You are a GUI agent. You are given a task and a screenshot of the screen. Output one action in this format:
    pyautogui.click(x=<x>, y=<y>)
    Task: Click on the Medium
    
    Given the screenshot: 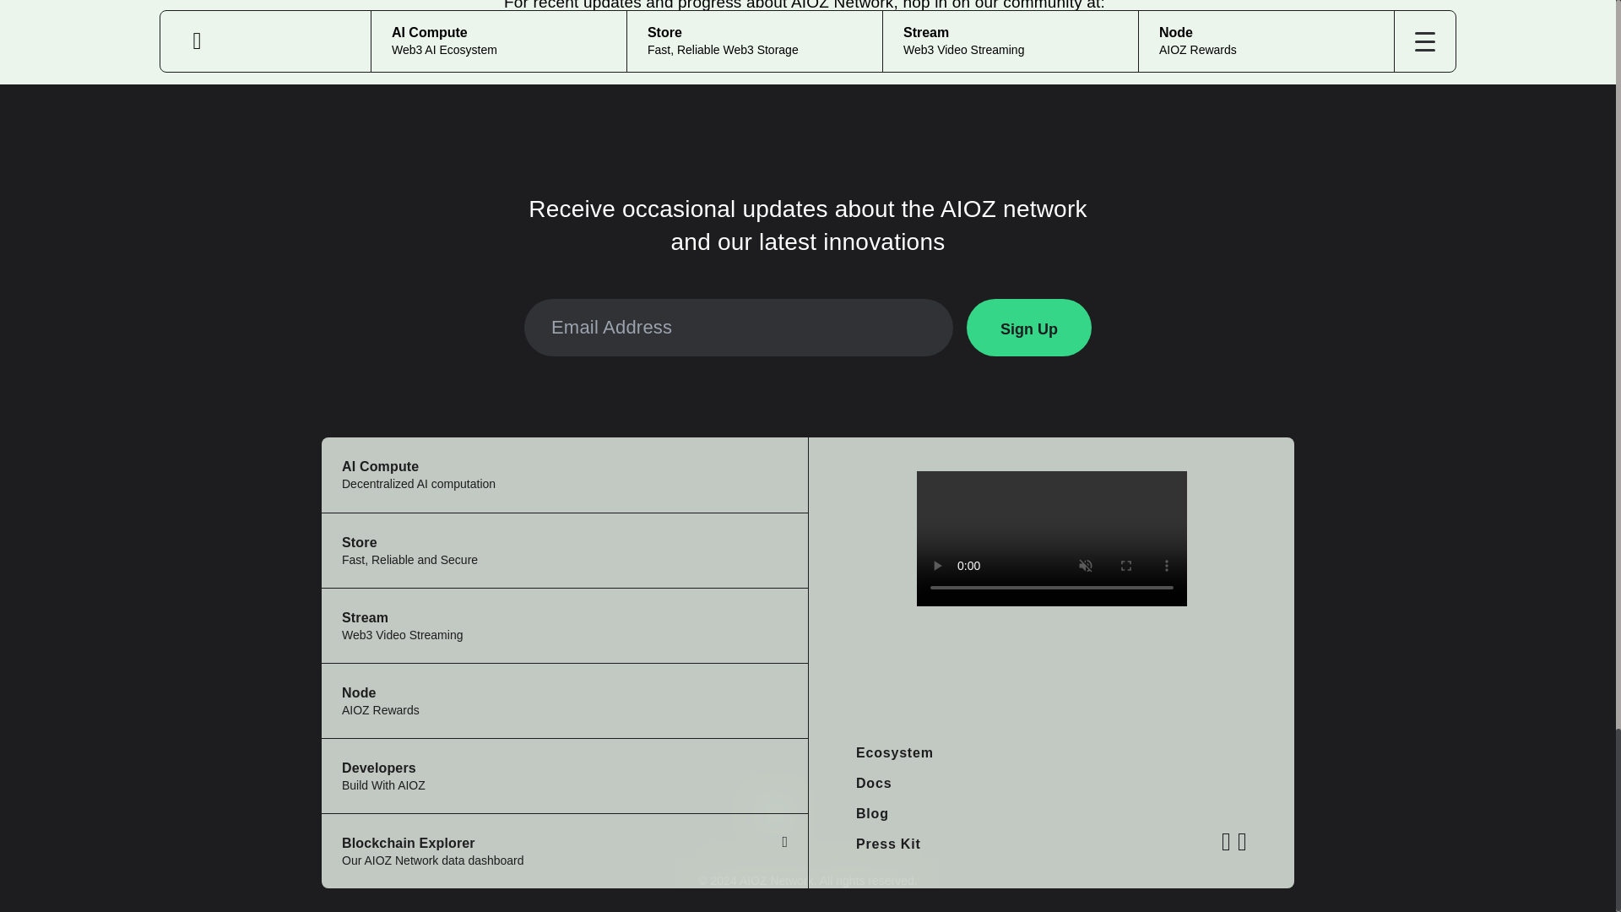 What is the action you would take?
    pyautogui.click(x=544, y=52)
    